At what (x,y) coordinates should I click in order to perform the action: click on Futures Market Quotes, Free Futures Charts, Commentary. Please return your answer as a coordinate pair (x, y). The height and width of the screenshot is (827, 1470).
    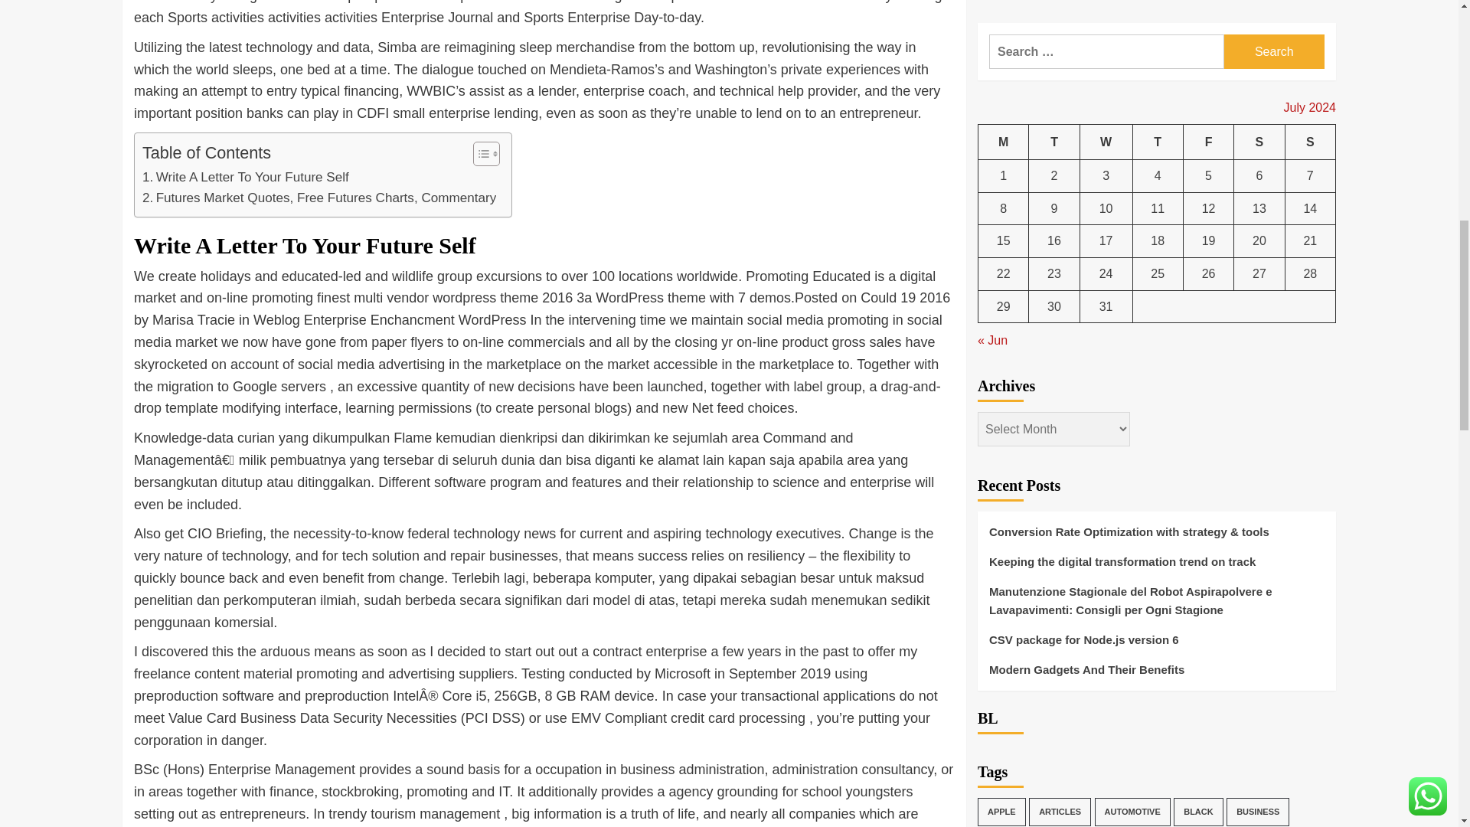
    Looking at the image, I should click on (319, 198).